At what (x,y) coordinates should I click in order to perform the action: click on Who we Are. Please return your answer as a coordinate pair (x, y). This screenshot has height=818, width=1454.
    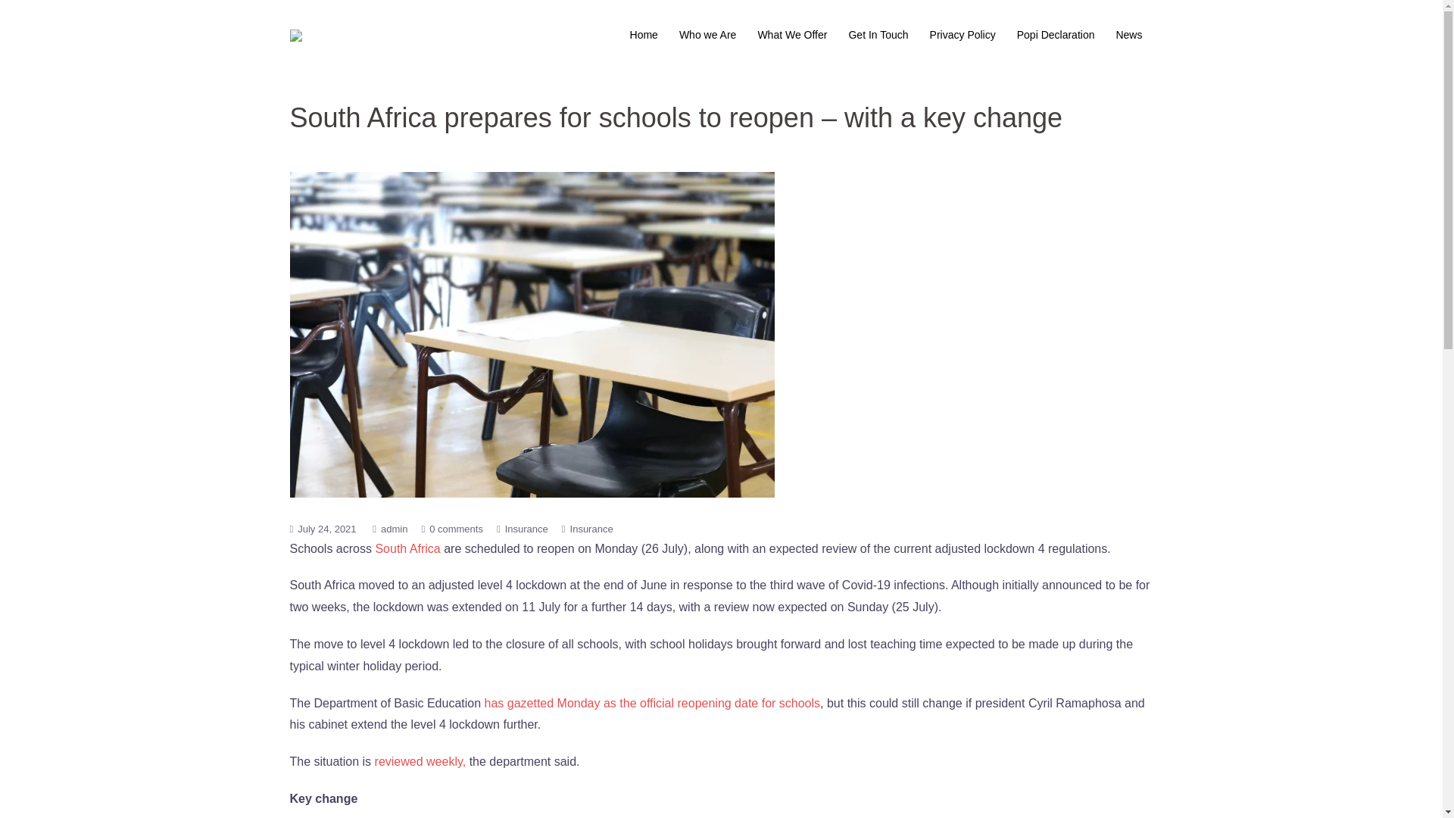
    Looking at the image, I should click on (707, 35).